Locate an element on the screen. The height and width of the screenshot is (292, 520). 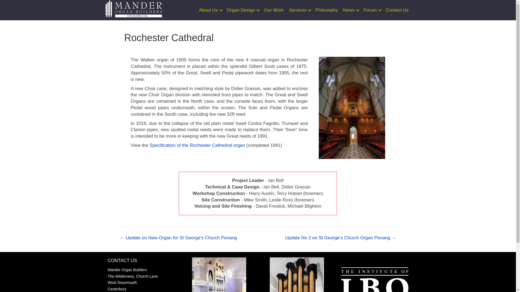
Our Work is located at coordinates (274, 10).